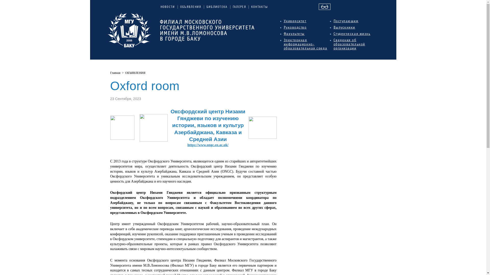 The height and width of the screenshot is (275, 490). What do you see at coordinates (208, 145) in the screenshot?
I see `https://www.ongc.ox.ac.uk/` at bounding box center [208, 145].